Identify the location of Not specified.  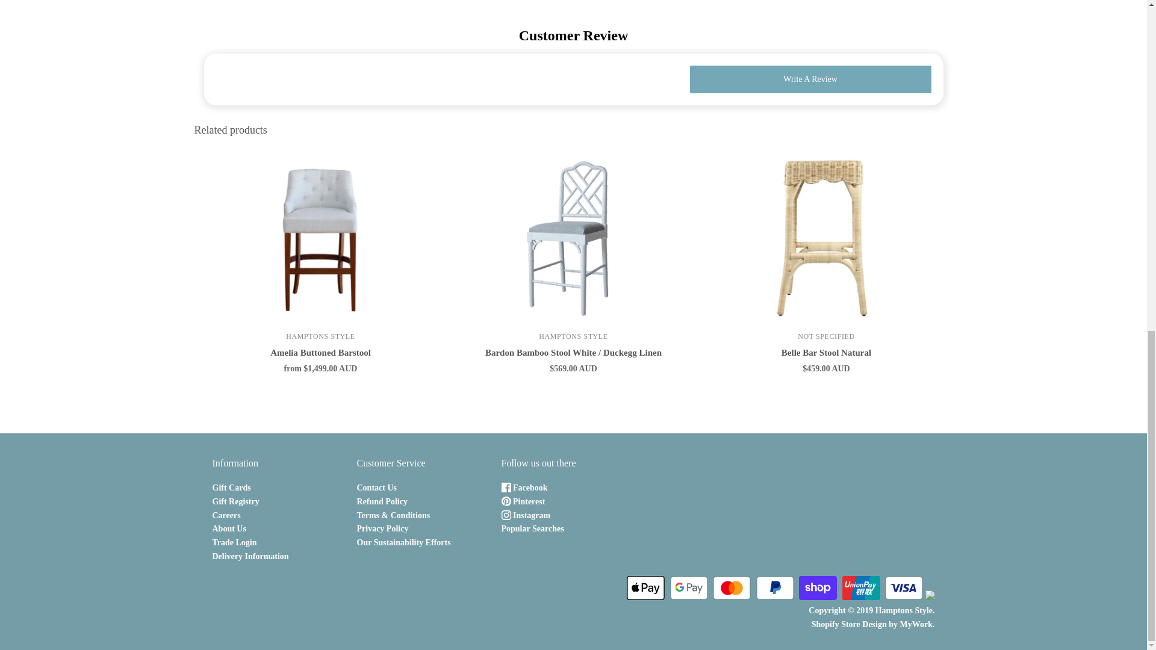
(825, 336).